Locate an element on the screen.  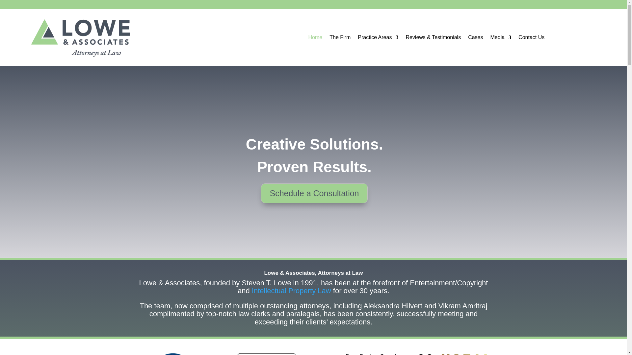
The Firm is located at coordinates (340, 38).